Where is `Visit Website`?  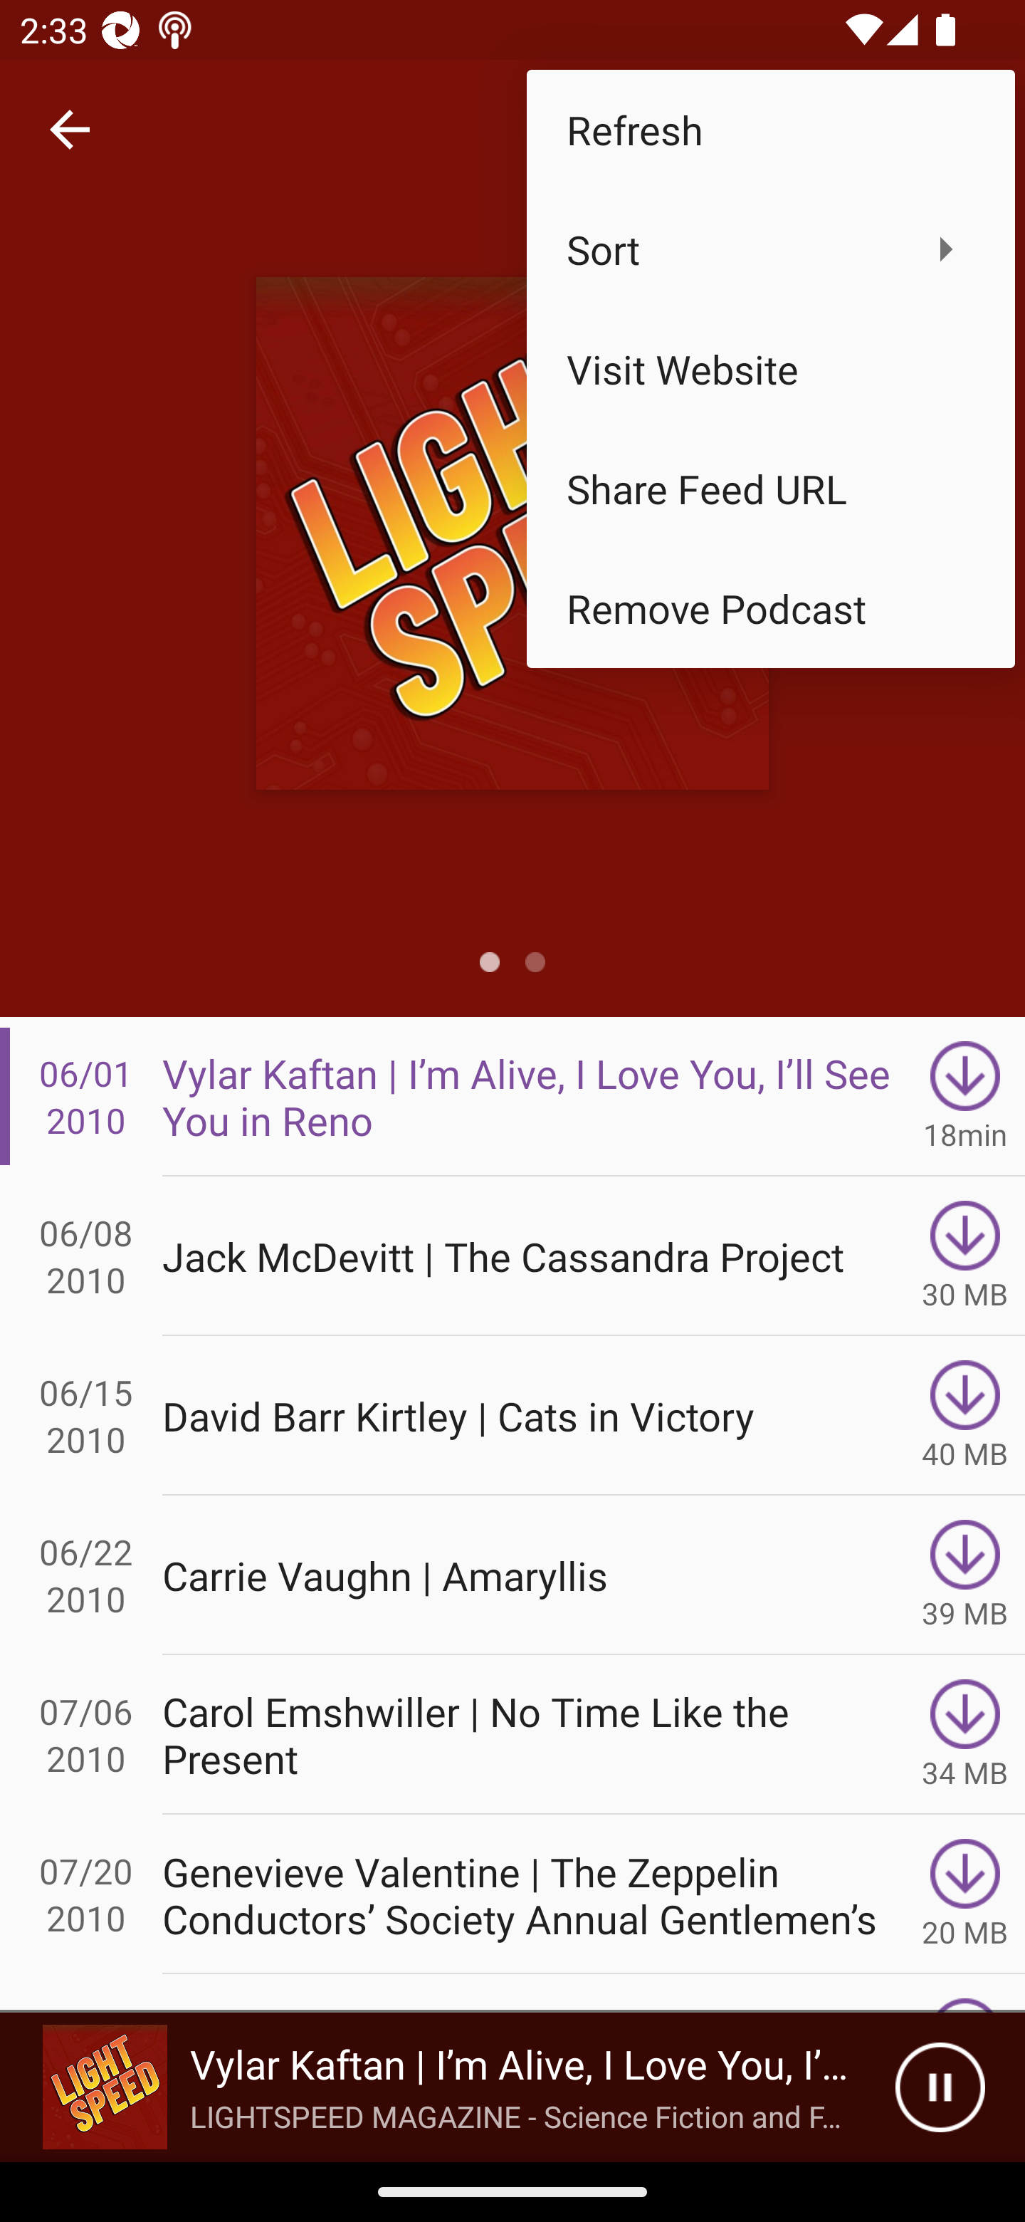 Visit Website is located at coordinates (770, 369).